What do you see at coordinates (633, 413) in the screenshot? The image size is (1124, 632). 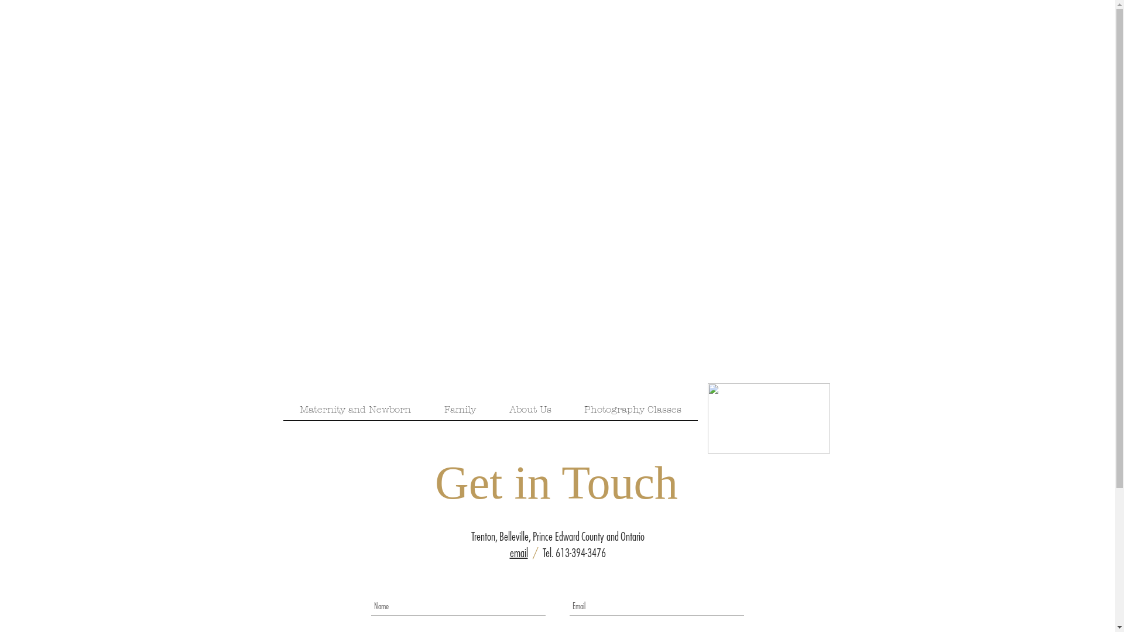 I see `Photography Classes` at bounding box center [633, 413].